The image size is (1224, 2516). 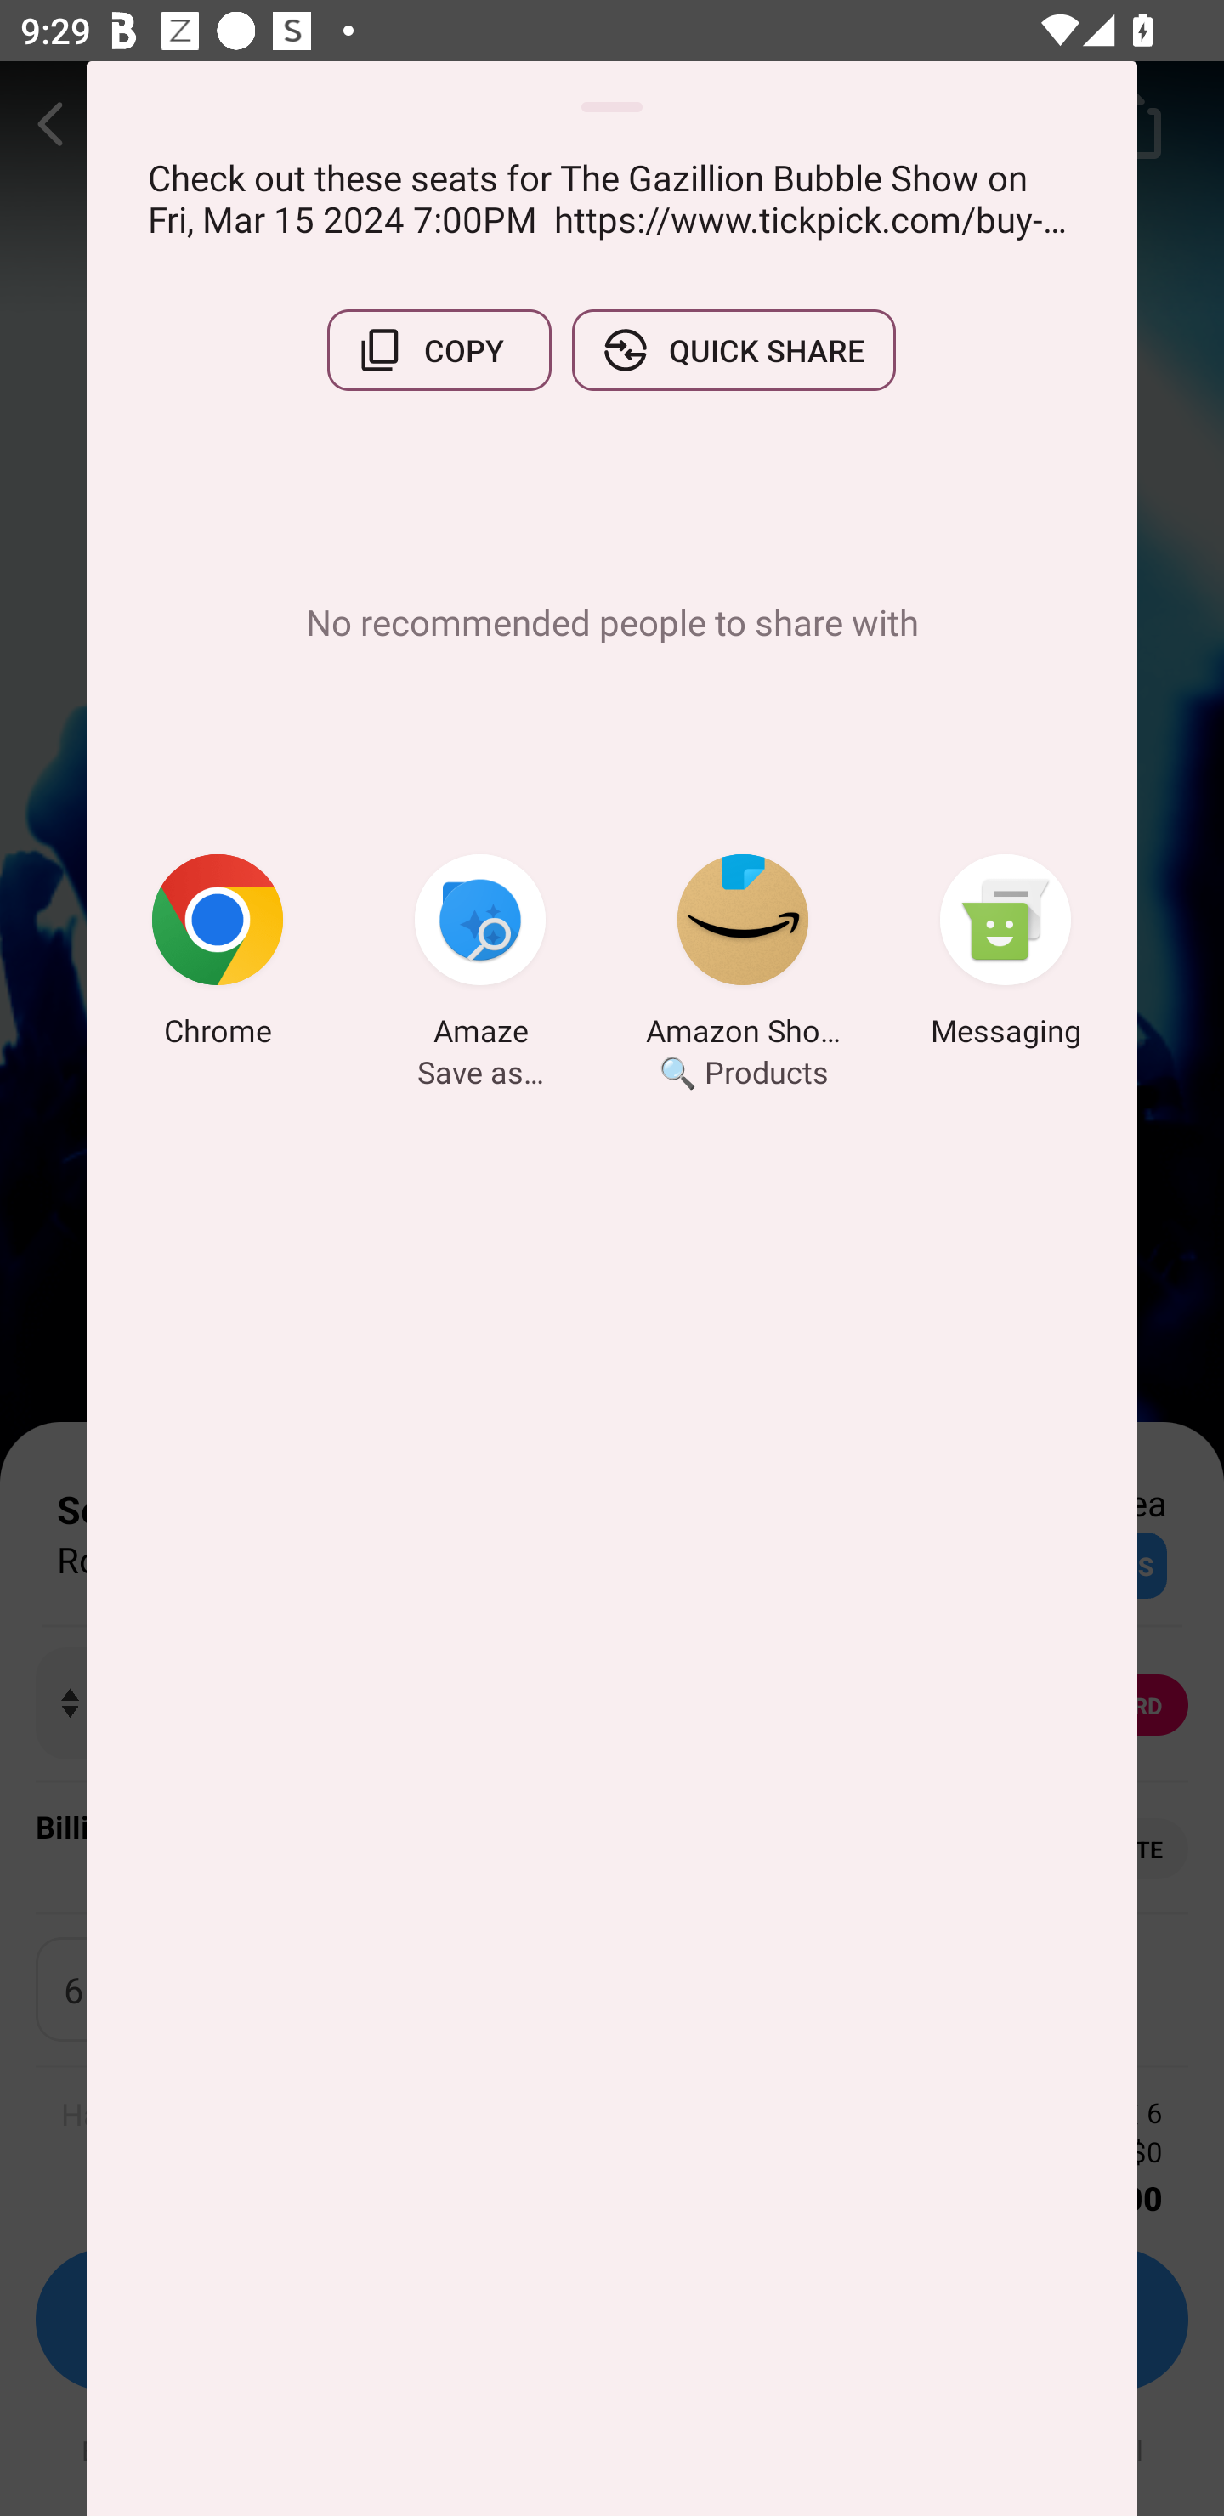 What do you see at coordinates (439, 350) in the screenshot?
I see `COPY` at bounding box center [439, 350].